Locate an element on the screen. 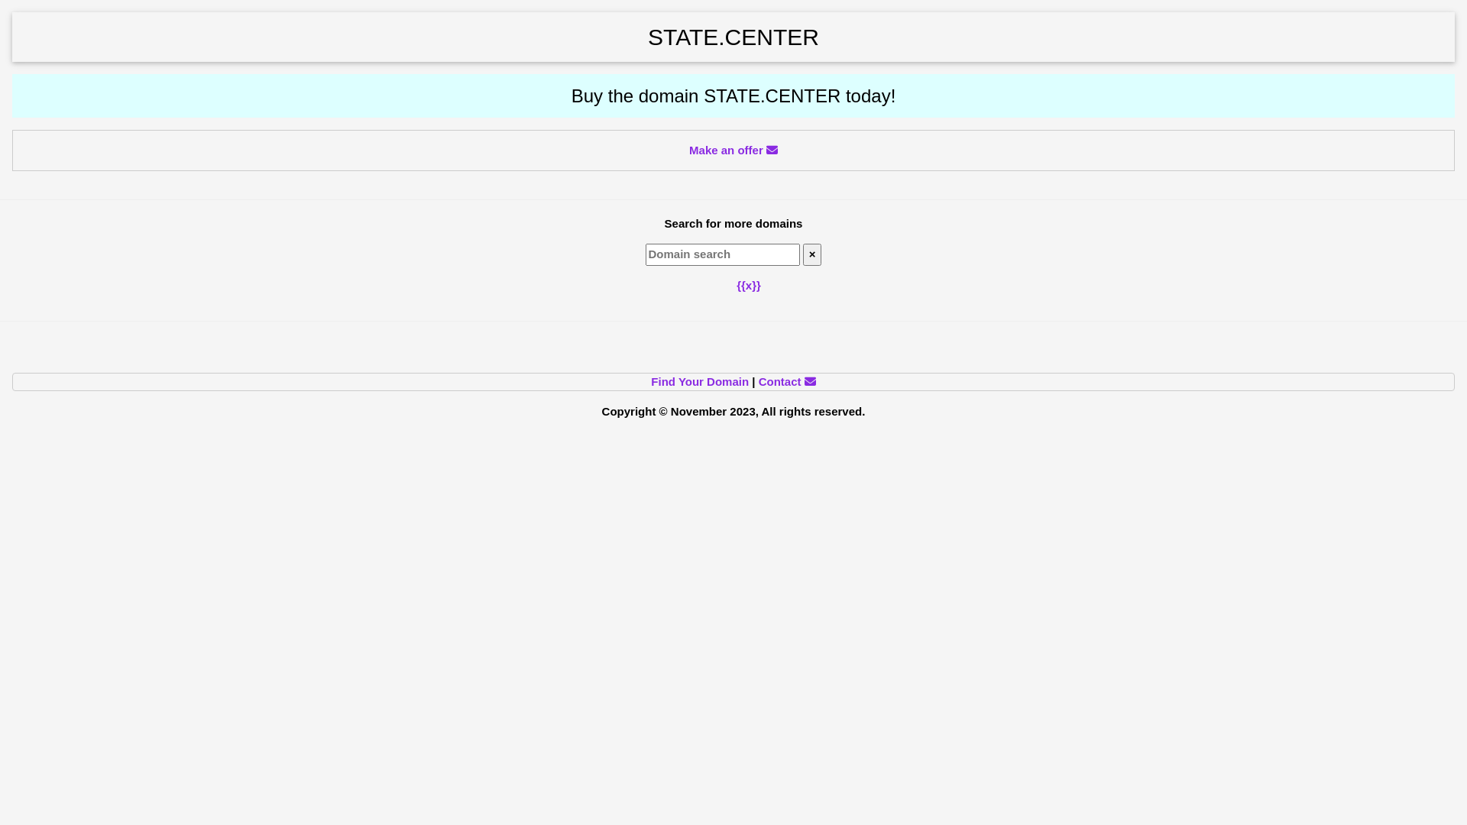  Make an offer is located at coordinates (733, 150).